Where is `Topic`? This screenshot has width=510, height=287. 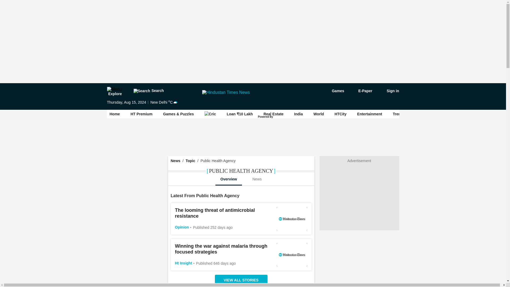 Topic is located at coordinates (190, 161).